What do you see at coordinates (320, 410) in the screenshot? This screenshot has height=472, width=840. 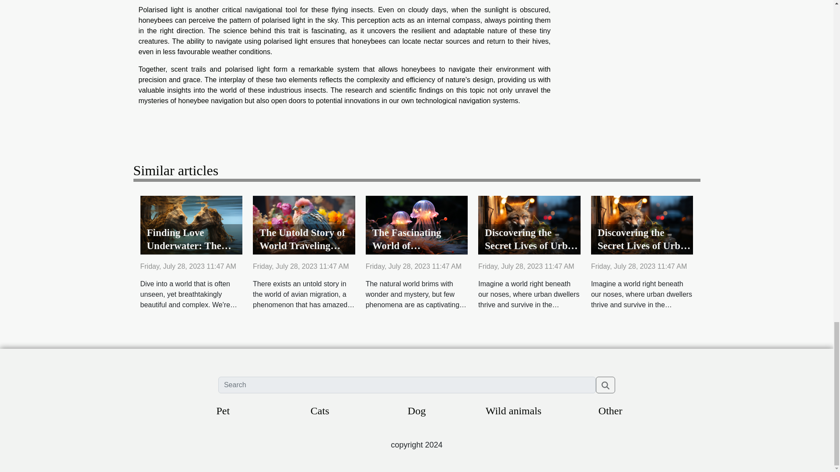 I see `Cats` at bounding box center [320, 410].